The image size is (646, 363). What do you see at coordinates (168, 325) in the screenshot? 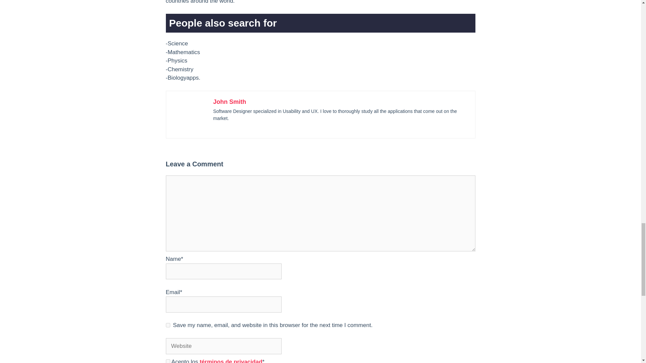
I see `yes` at bounding box center [168, 325].